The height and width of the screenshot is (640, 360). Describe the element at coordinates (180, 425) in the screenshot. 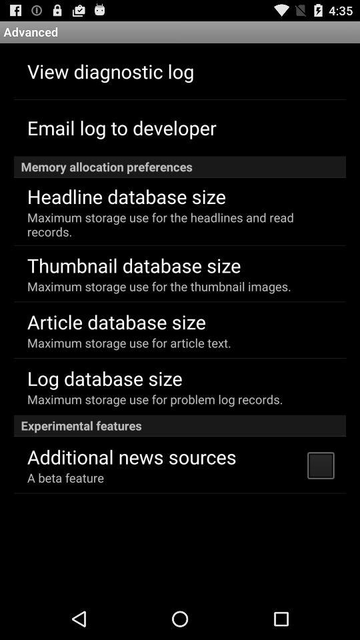

I see `press the item below the maximum storage use` at that location.